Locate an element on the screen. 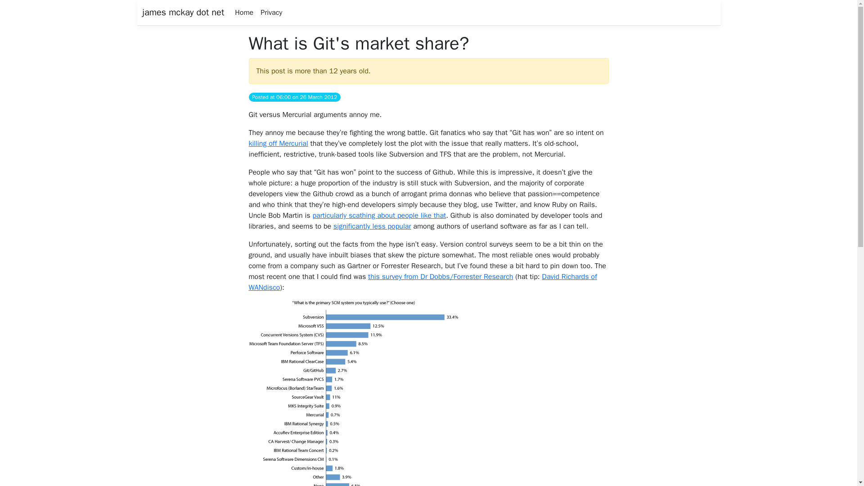 This screenshot has width=864, height=486. james mckay dot net is located at coordinates (183, 12).